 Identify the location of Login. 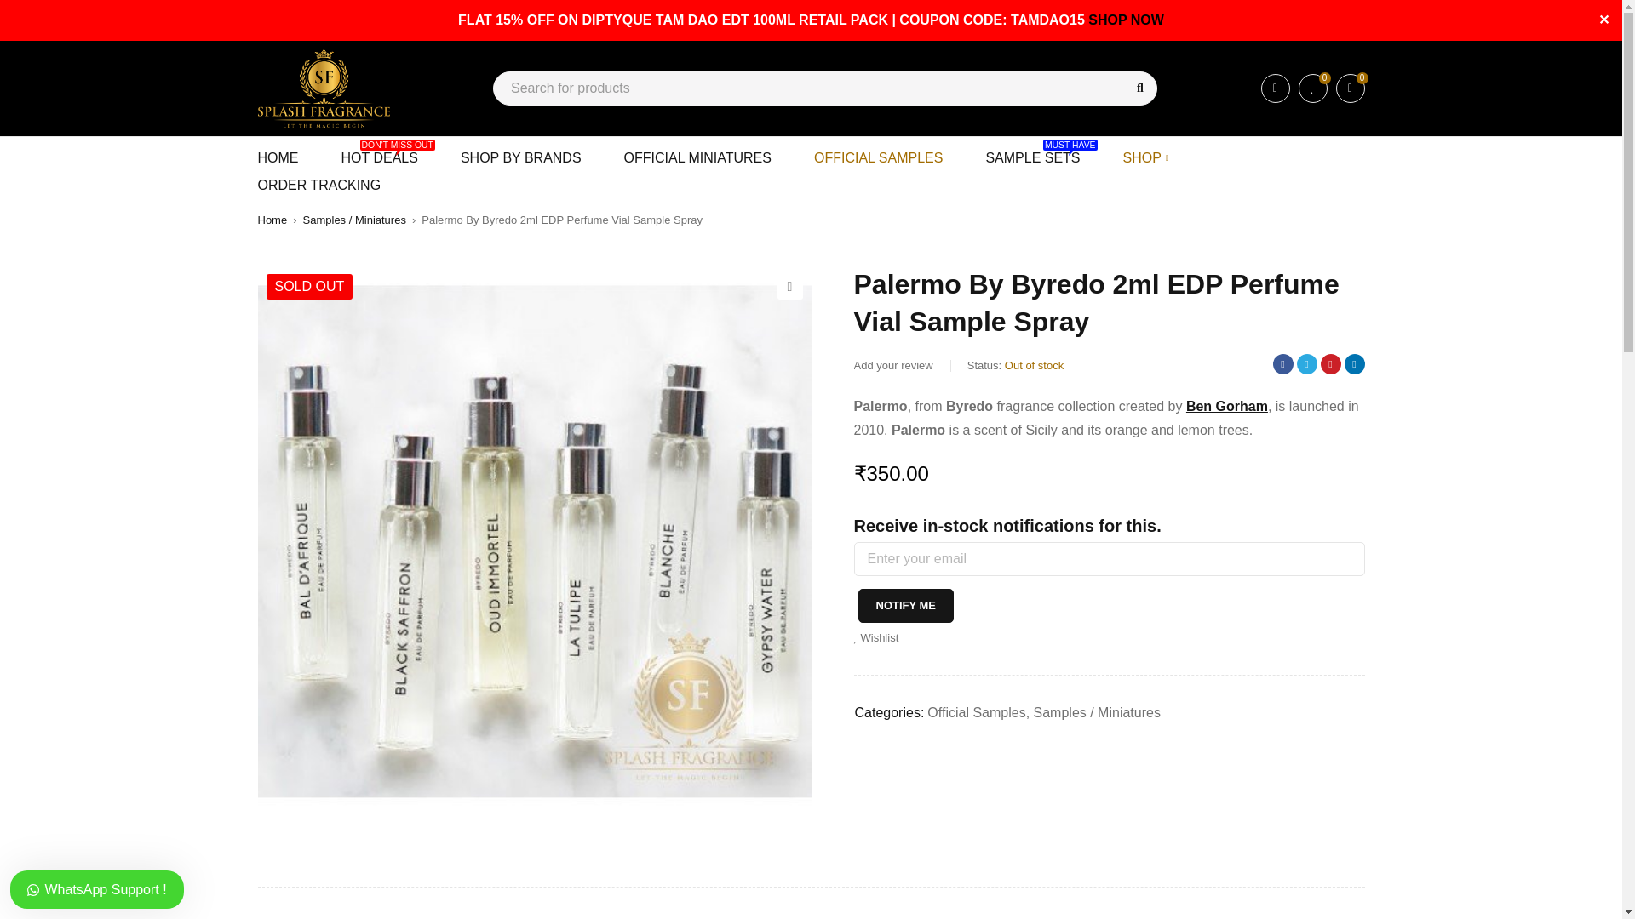
(1275, 88).